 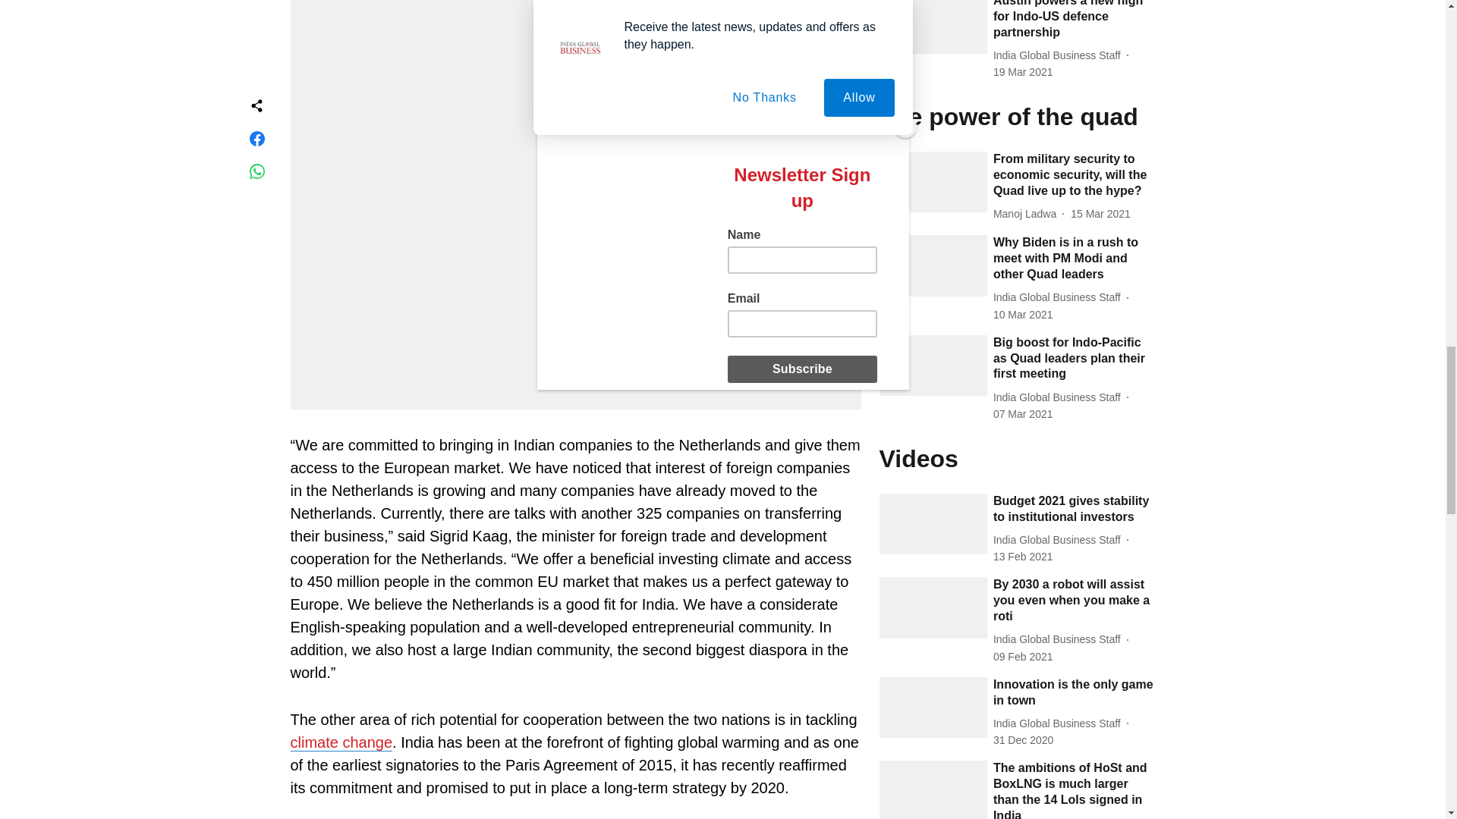 I want to click on 2021-03-19 10:10, so click(x=1023, y=72).